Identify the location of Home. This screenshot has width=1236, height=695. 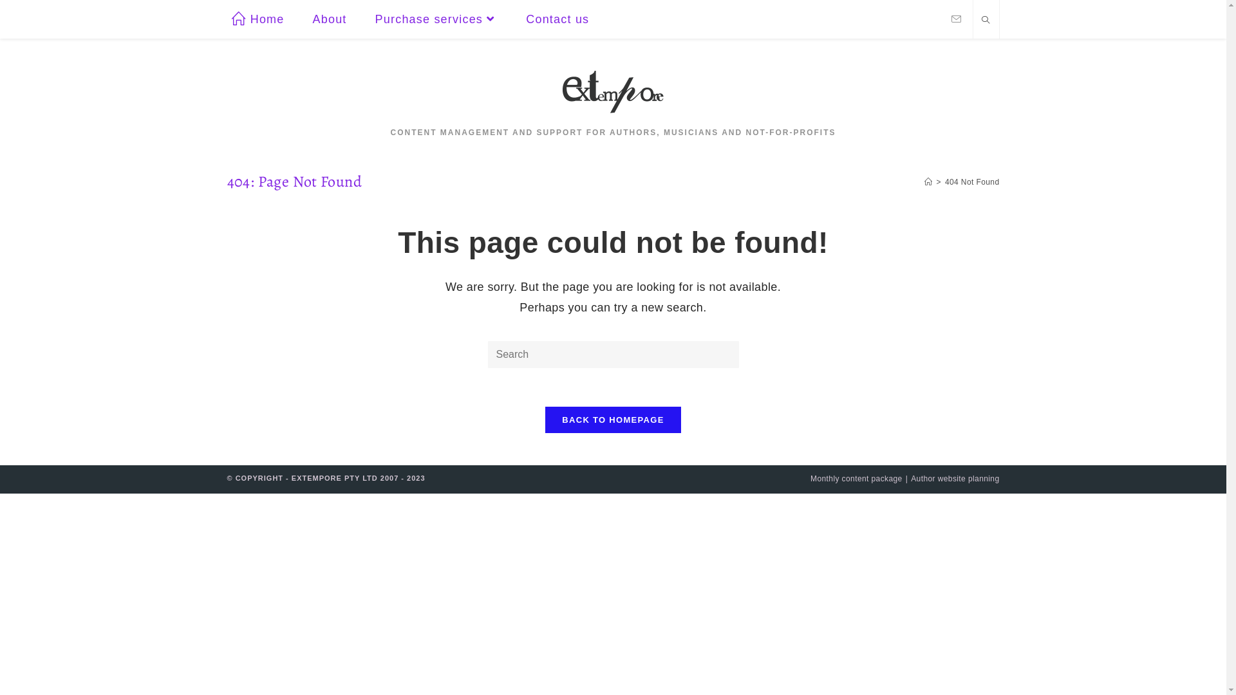
(258, 19).